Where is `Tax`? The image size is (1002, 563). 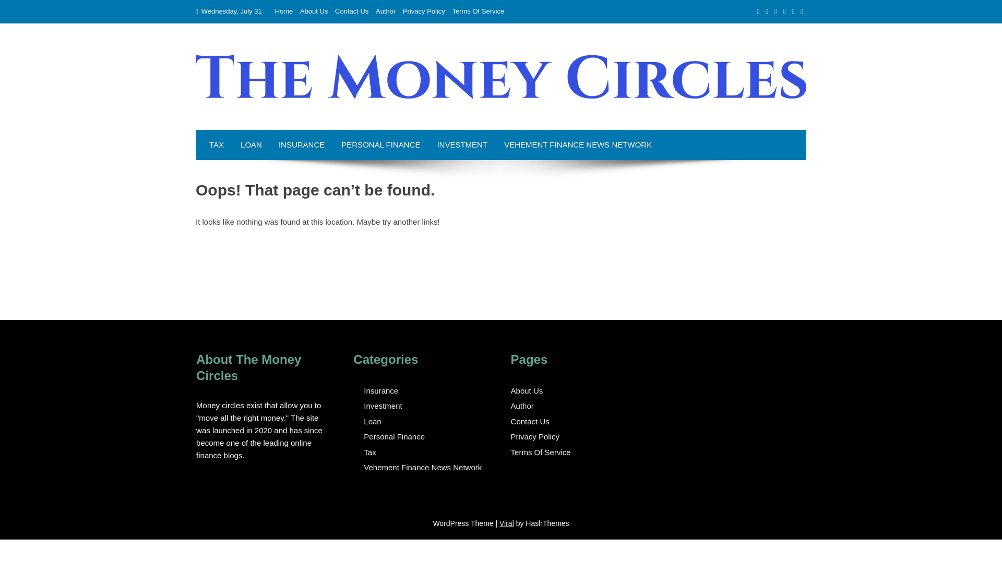
Tax is located at coordinates (369, 452).